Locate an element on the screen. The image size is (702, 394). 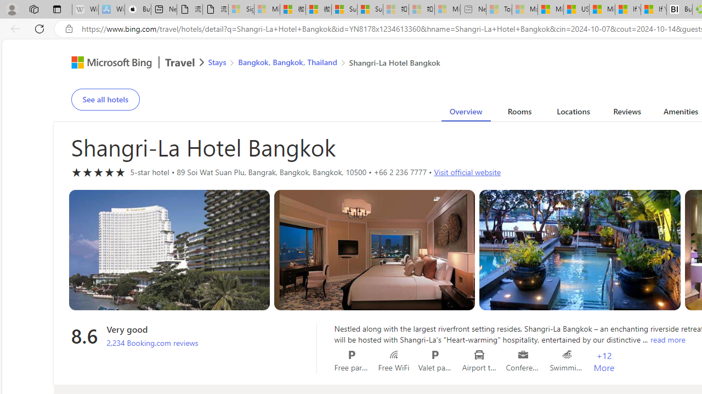
Swimming pool is located at coordinates (567, 355).